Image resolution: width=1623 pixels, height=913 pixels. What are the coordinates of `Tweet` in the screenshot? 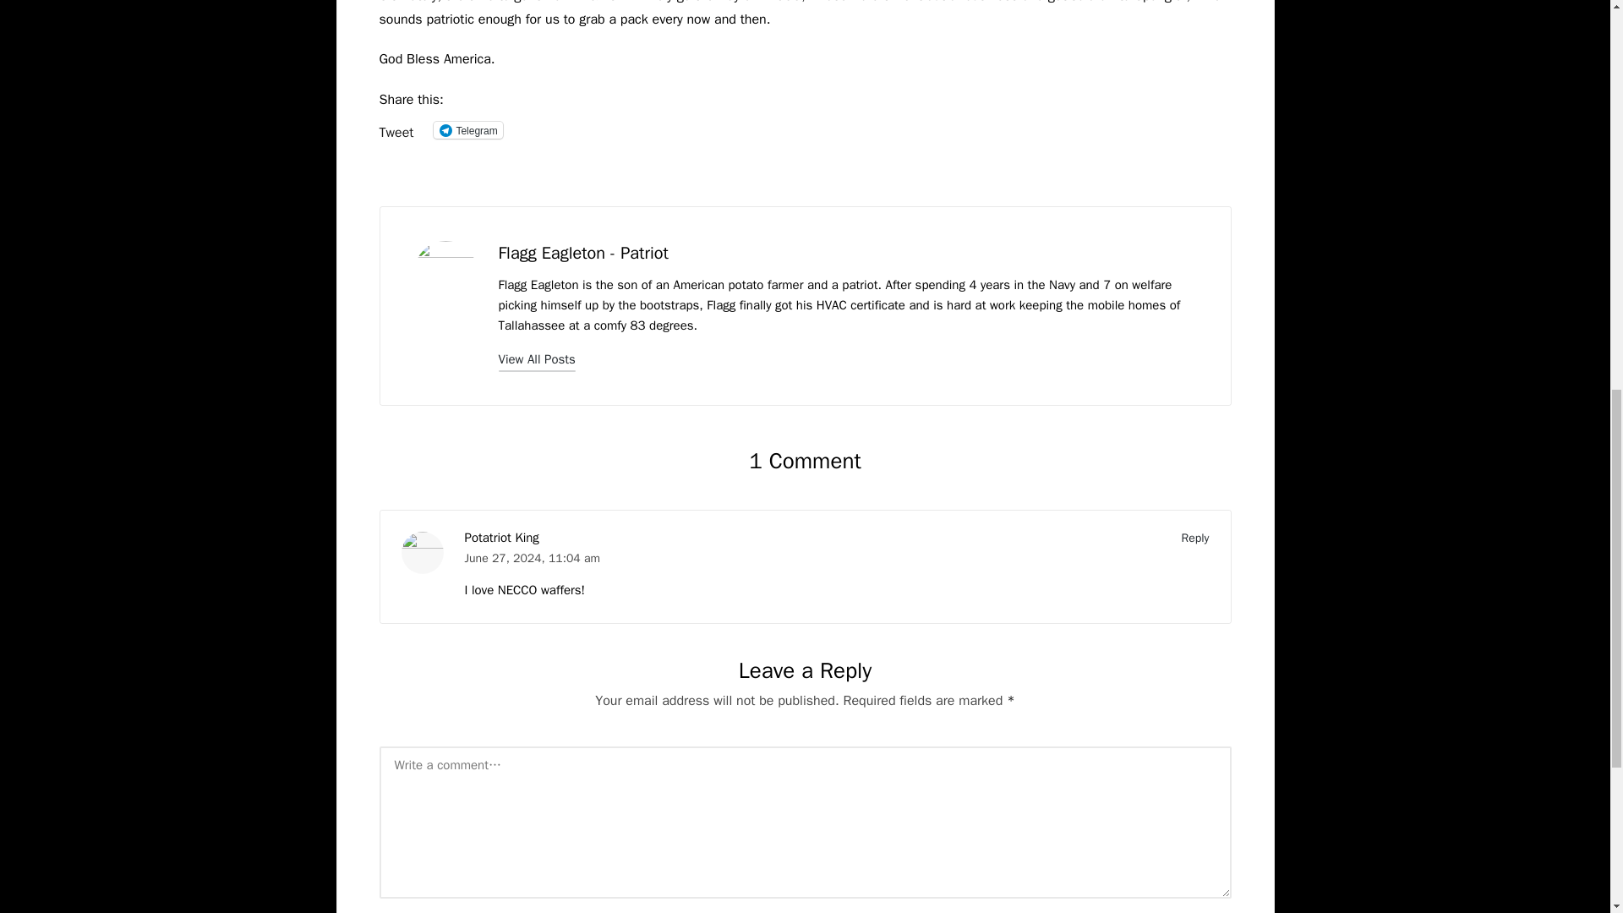 It's located at (396, 128).